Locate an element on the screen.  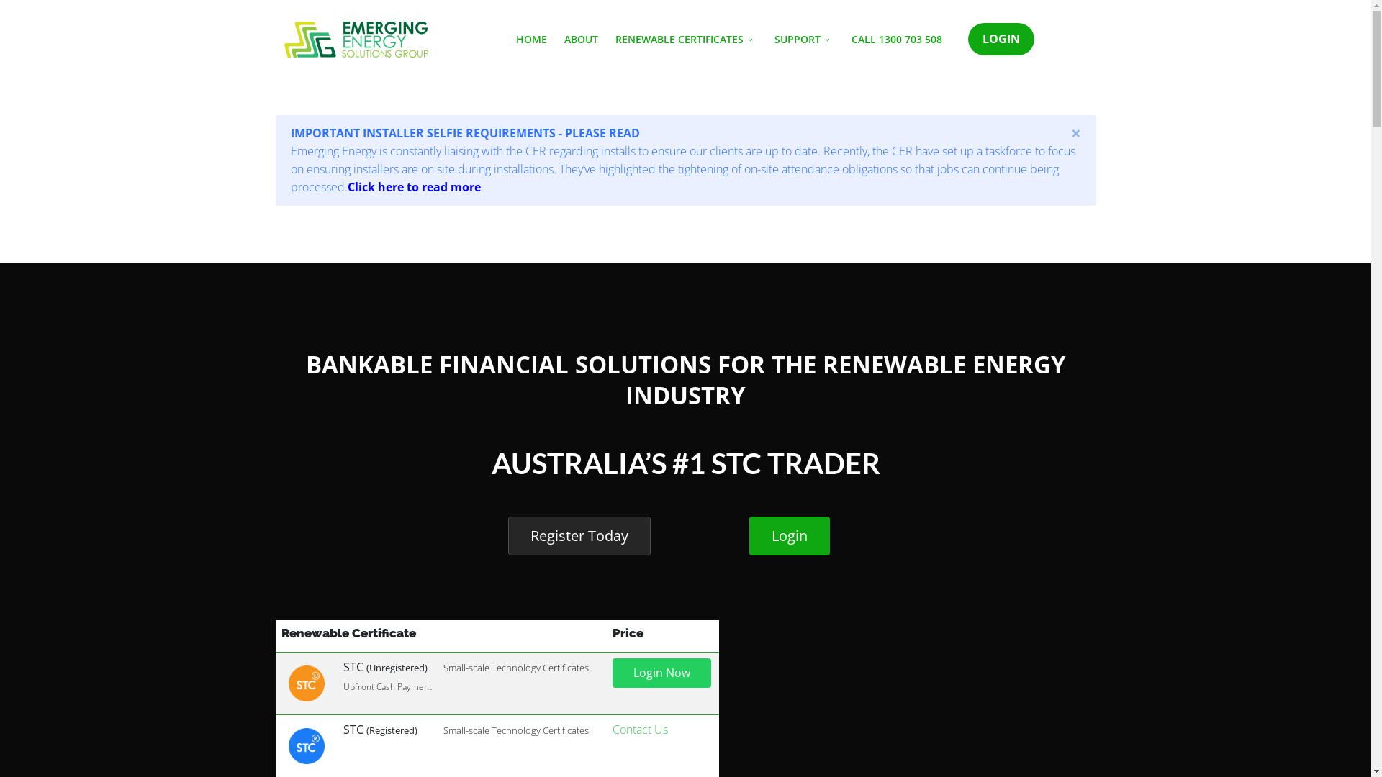
HOME is located at coordinates (531, 40).